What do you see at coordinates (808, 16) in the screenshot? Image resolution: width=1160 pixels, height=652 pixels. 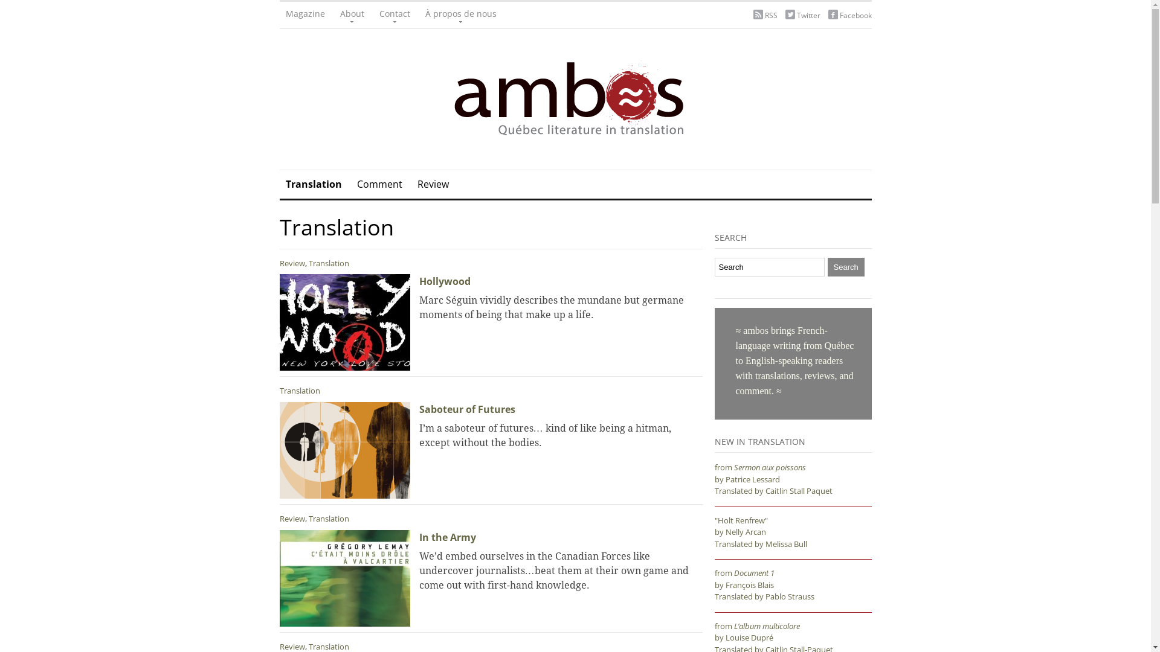 I see `Twitter` at bounding box center [808, 16].